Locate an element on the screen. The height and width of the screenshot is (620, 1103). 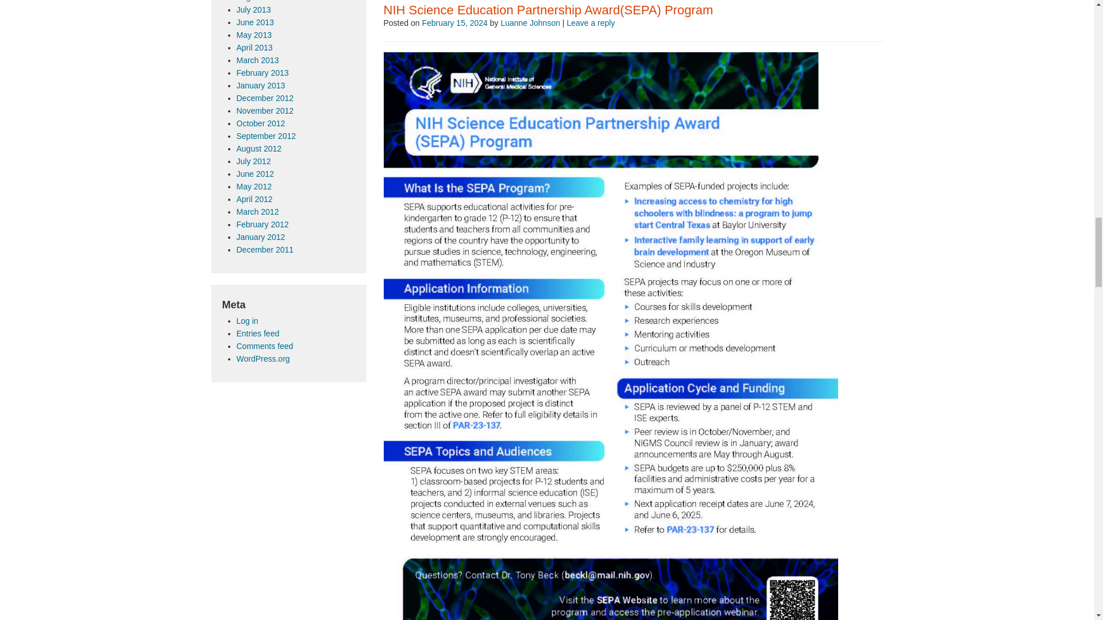
Luanne Johnson is located at coordinates (530, 23).